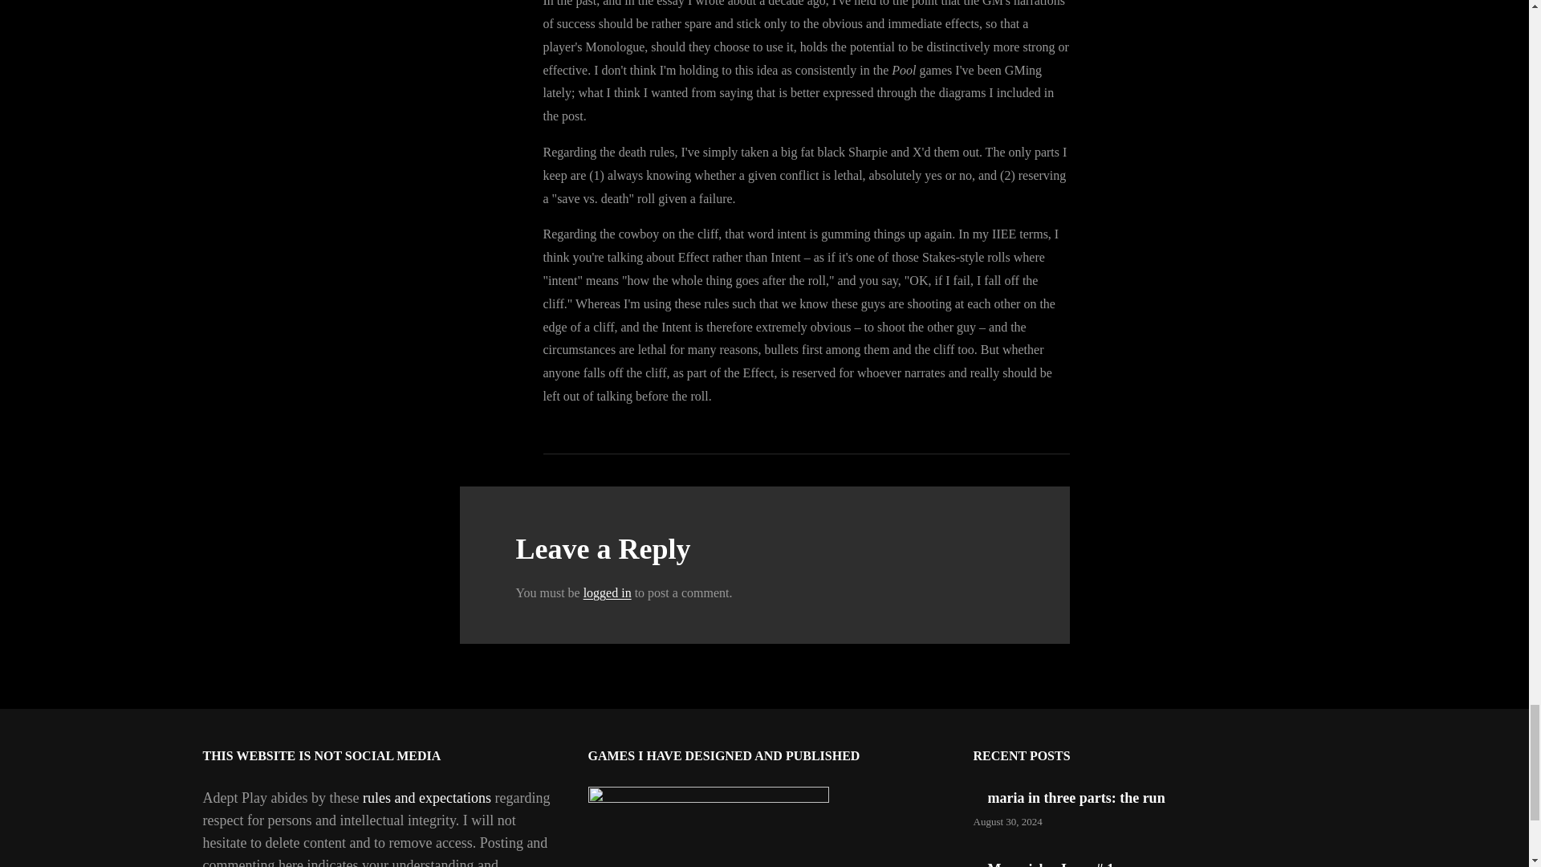 This screenshot has height=867, width=1541. What do you see at coordinates (1075, 798) in the screenshot?
I see `maria in three parts: the run` at bounding box center [1075, 798].